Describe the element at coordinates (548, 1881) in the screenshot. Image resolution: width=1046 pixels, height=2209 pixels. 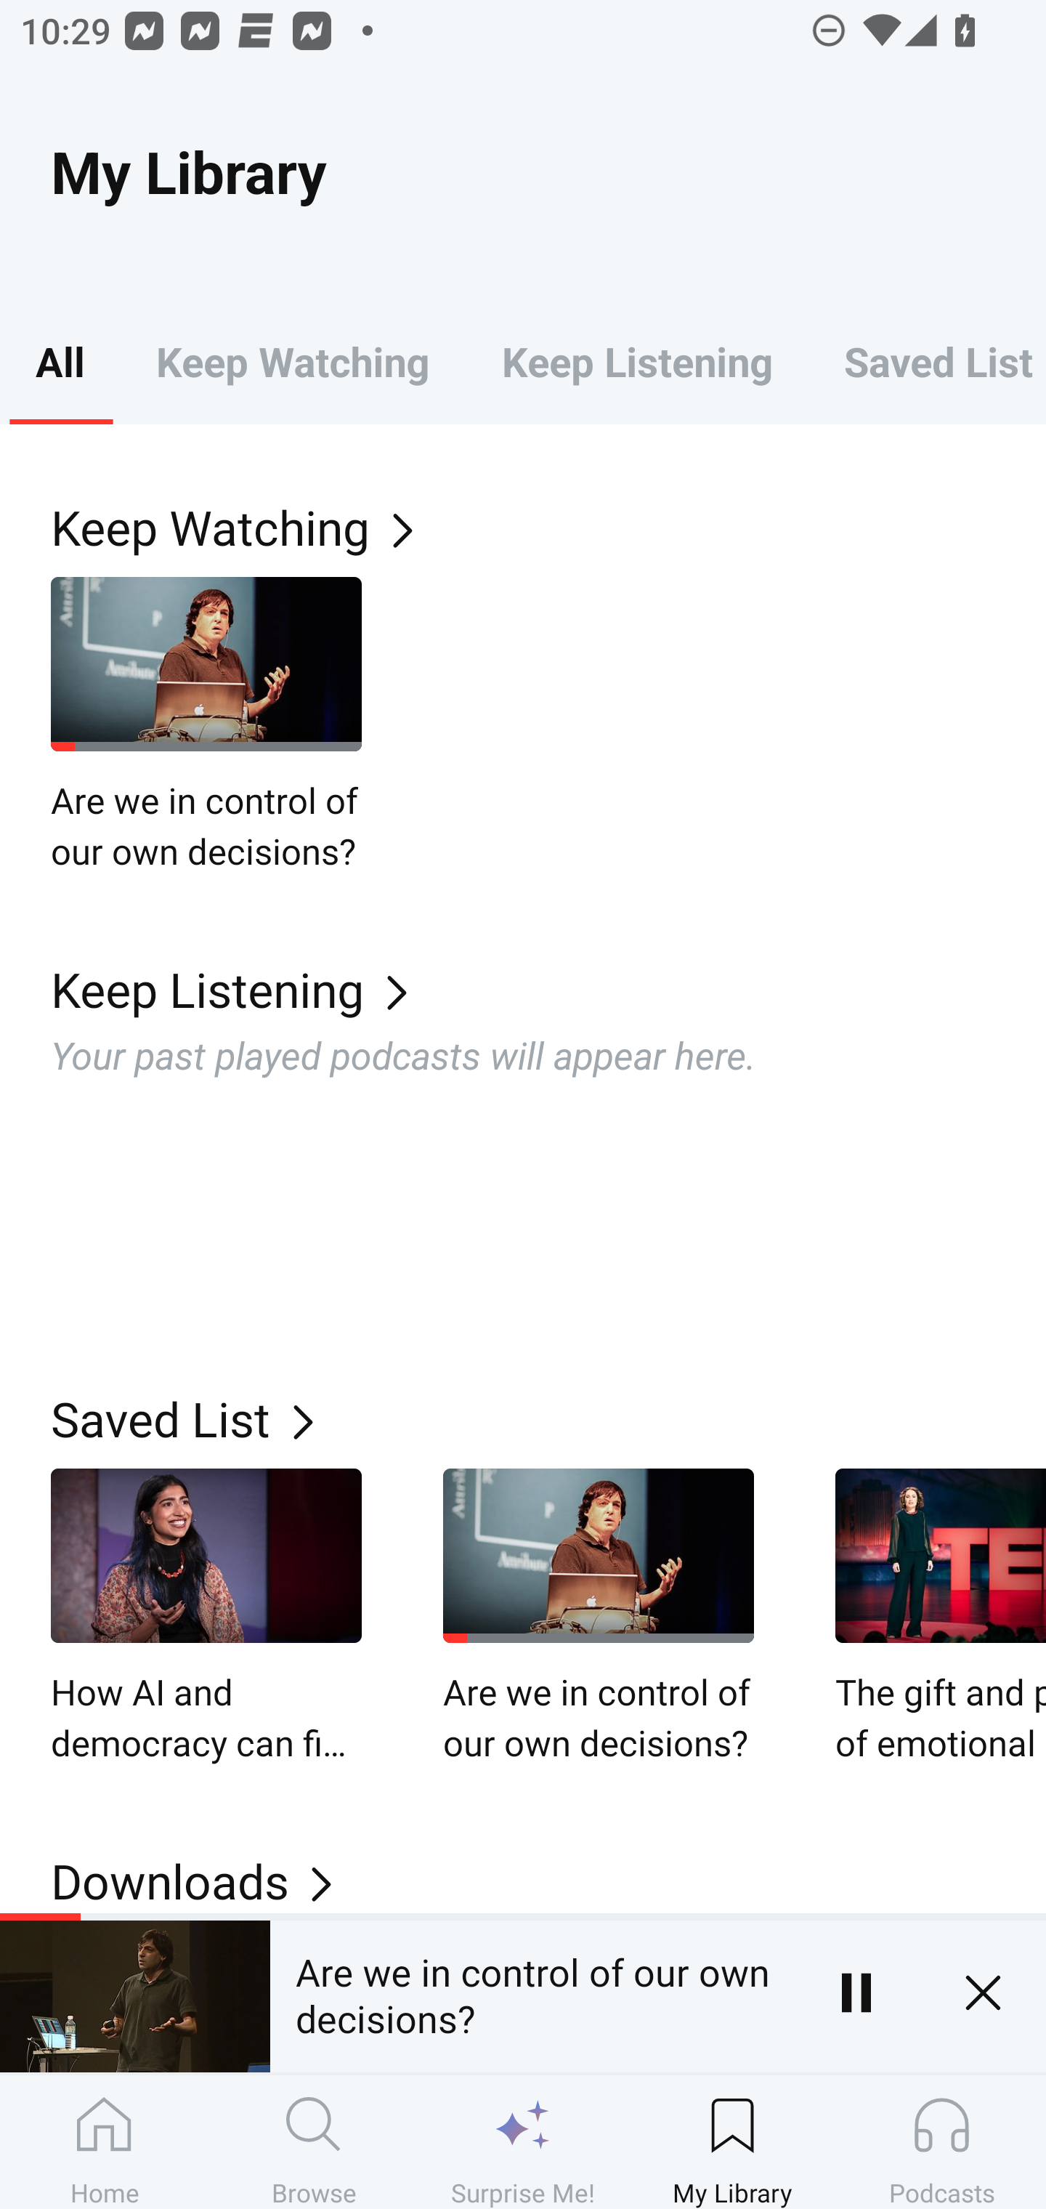
I see `Downloads` at that location.